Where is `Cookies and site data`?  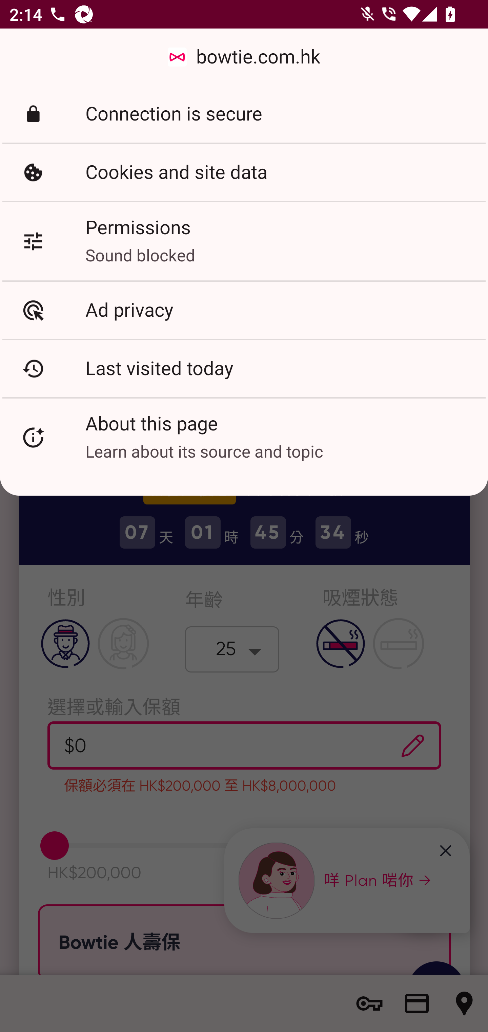
Cookies and site data is located at coordinates (244, 172).